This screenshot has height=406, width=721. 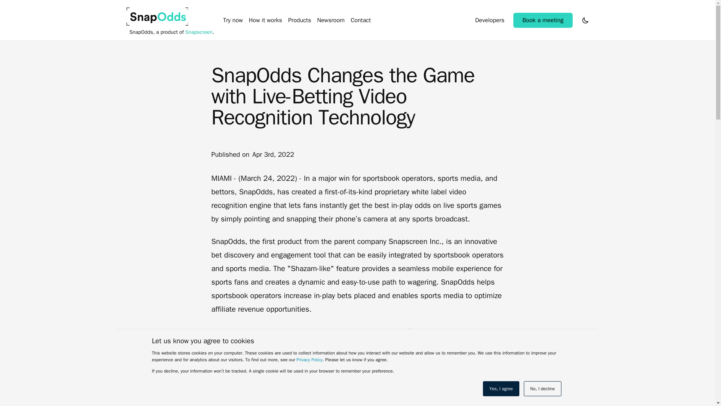 I want to click on How it works, so click(x=265, y=20).